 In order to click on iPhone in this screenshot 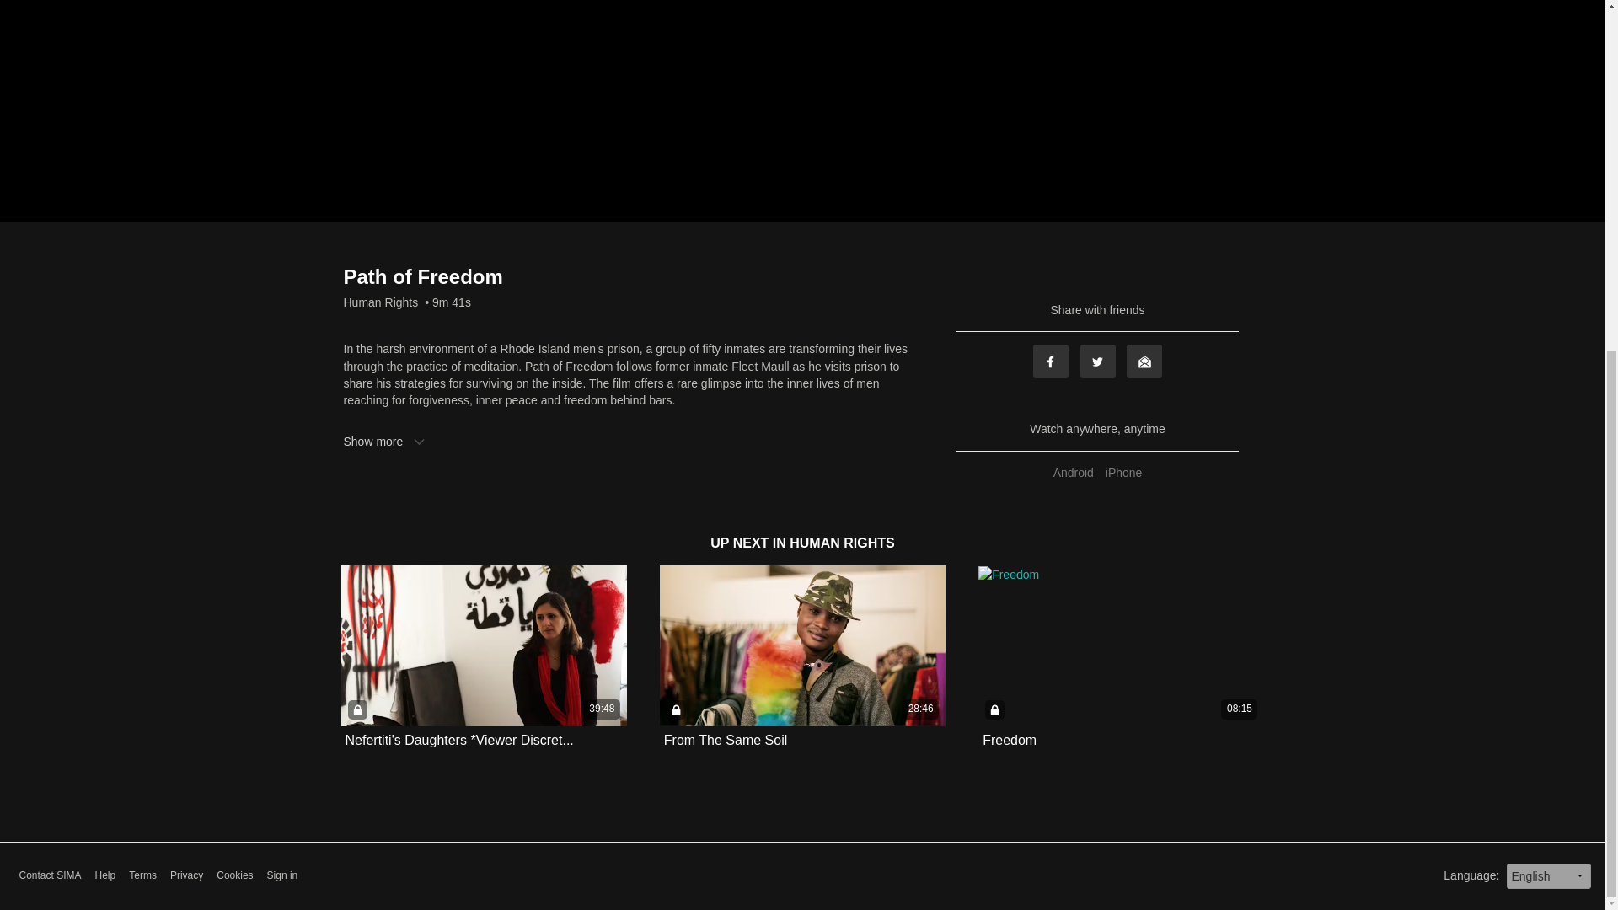, I will do `click(1124, 472)`.